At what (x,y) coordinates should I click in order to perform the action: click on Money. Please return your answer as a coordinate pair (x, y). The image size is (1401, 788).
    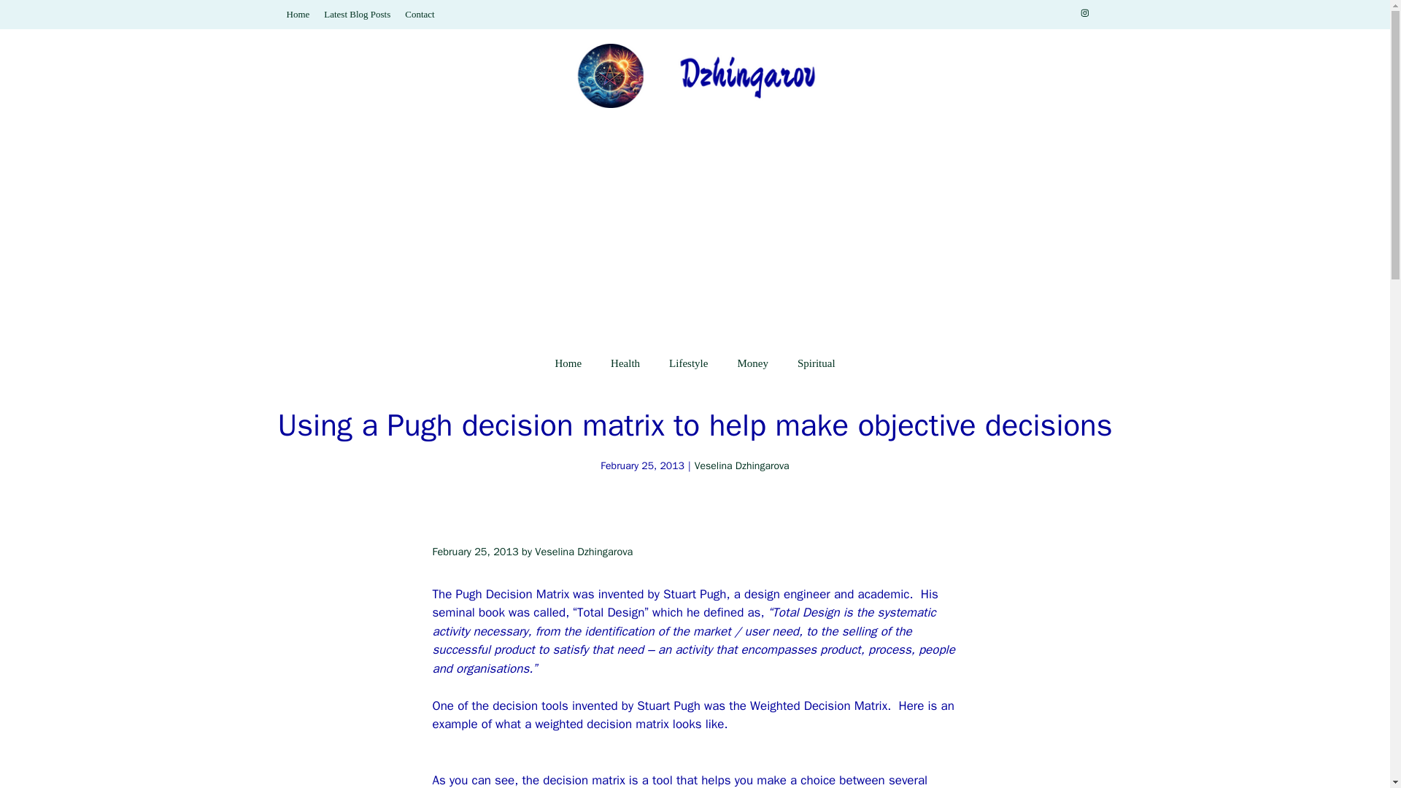
    Looking at the image, I should click on (753, 363).